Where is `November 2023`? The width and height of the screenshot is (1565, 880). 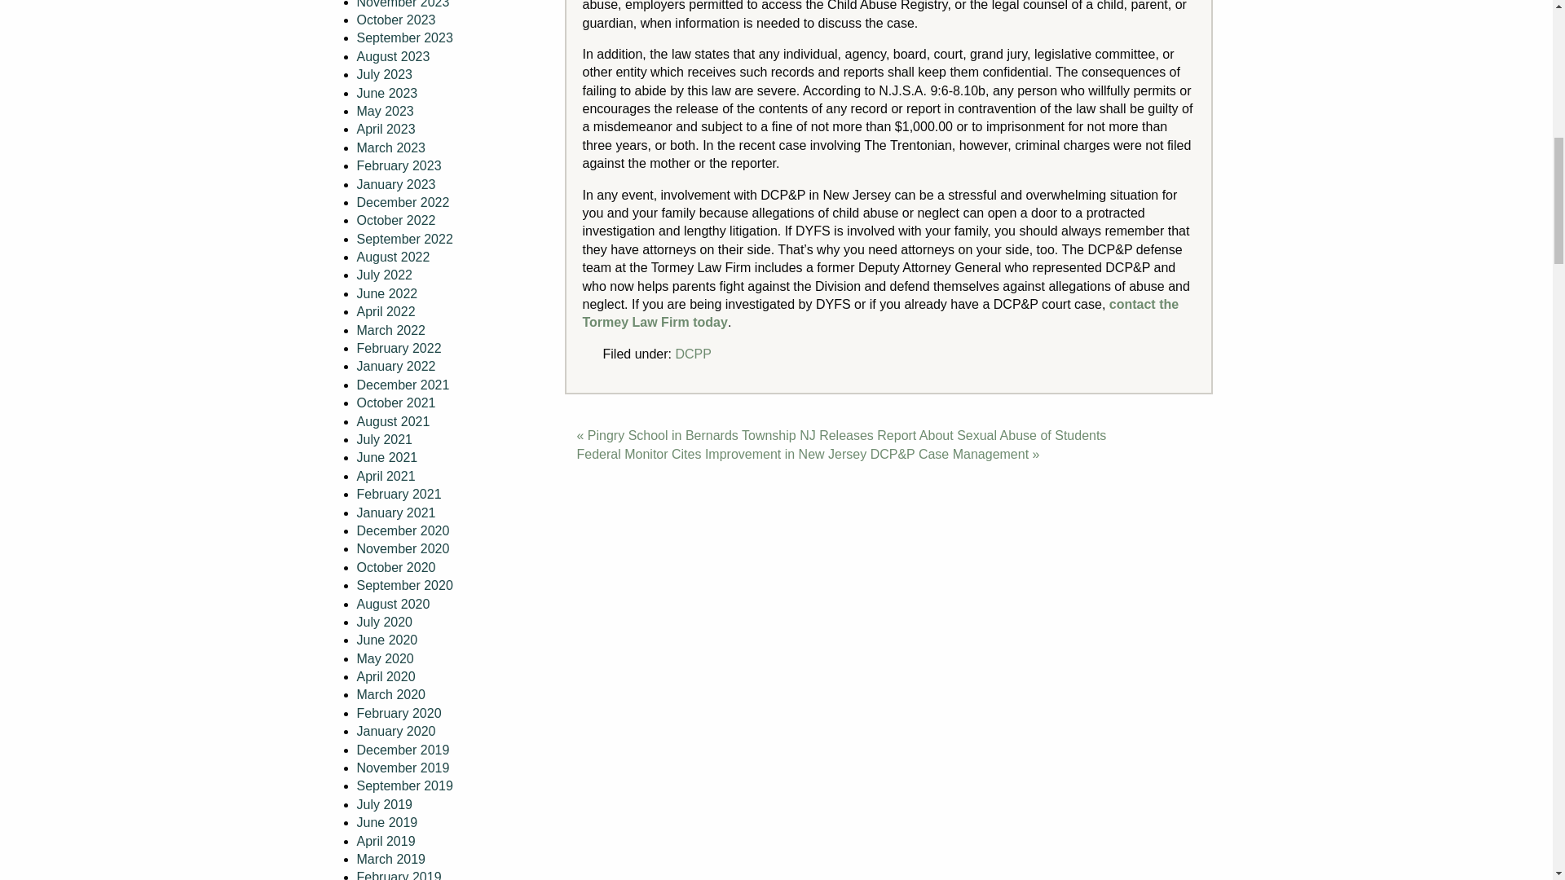 November 2023 is located at coordinates (403, 4).